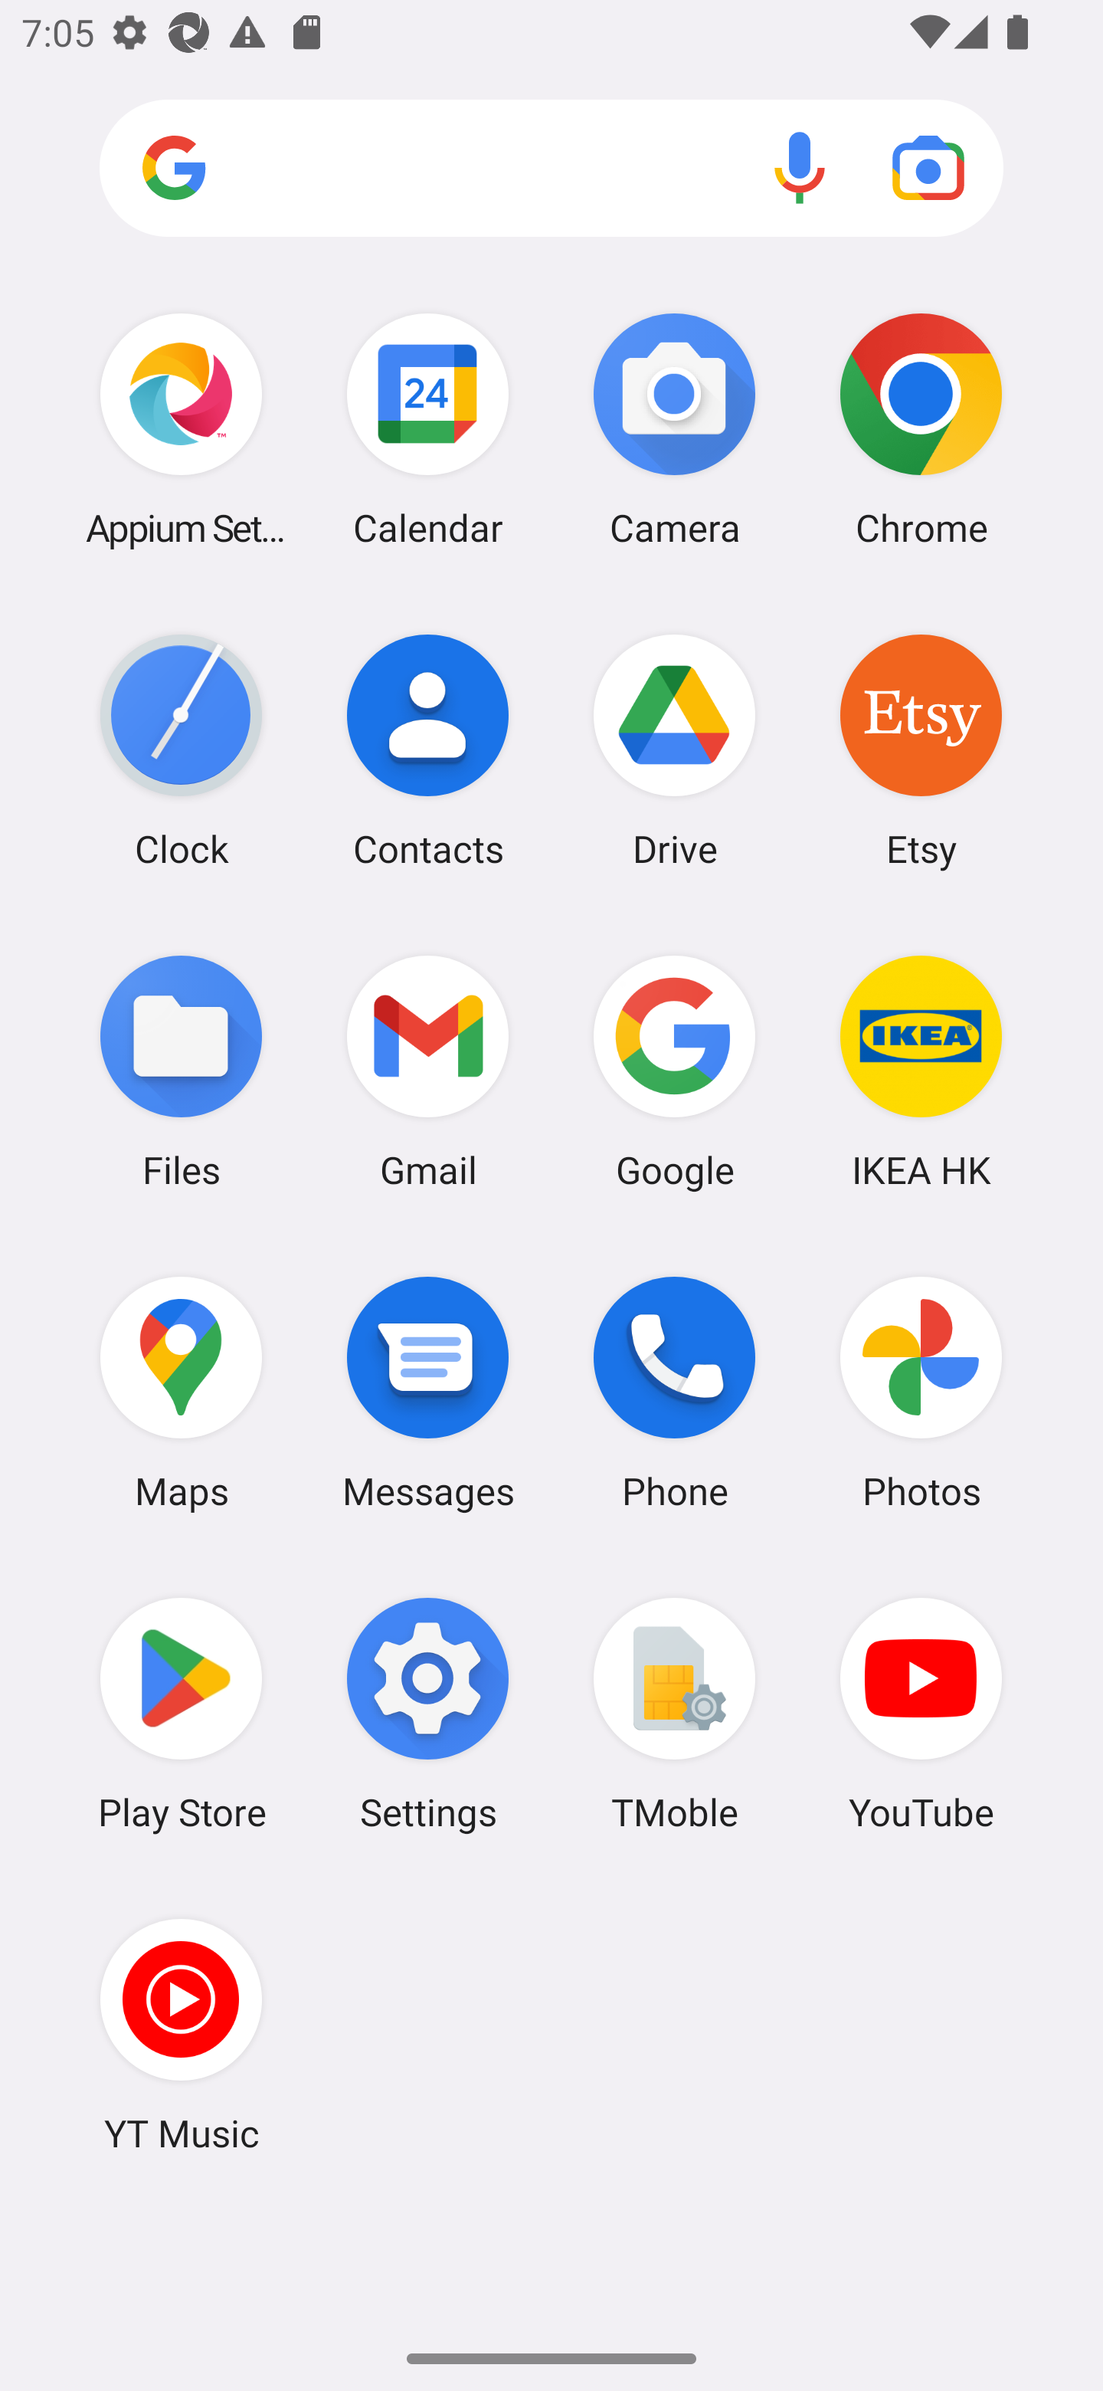  What do you see at coordinates (181, 750) in the screenshot?
I see `Clock` at bounding box center [181, 750].